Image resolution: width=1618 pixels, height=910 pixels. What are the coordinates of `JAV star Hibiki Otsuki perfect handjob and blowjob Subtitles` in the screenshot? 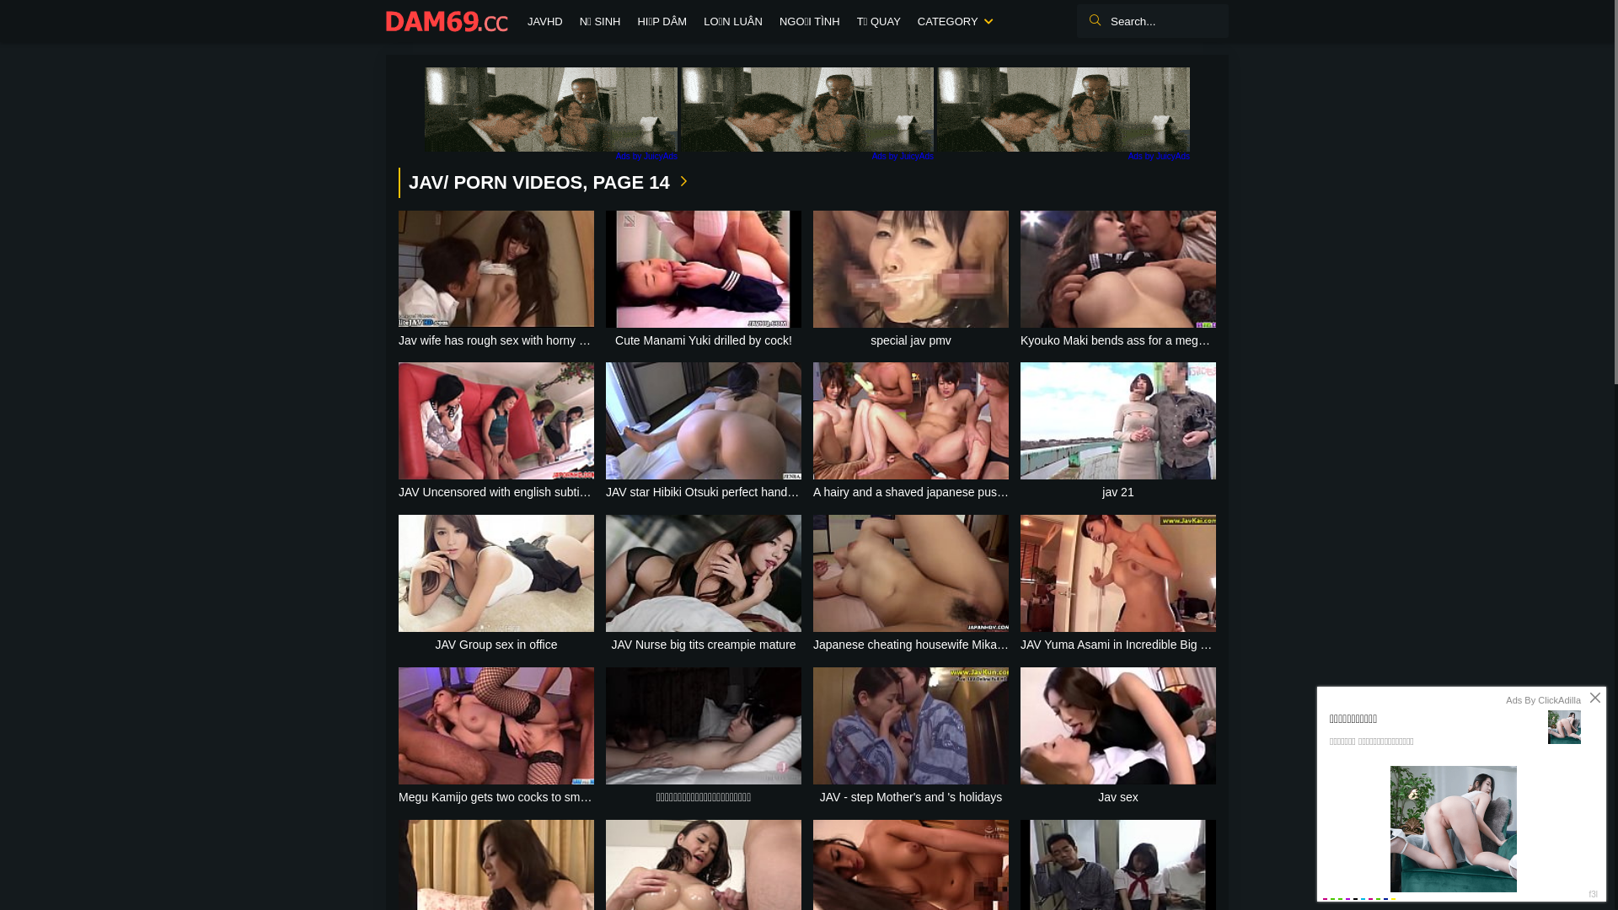 It's located at (704, 432).